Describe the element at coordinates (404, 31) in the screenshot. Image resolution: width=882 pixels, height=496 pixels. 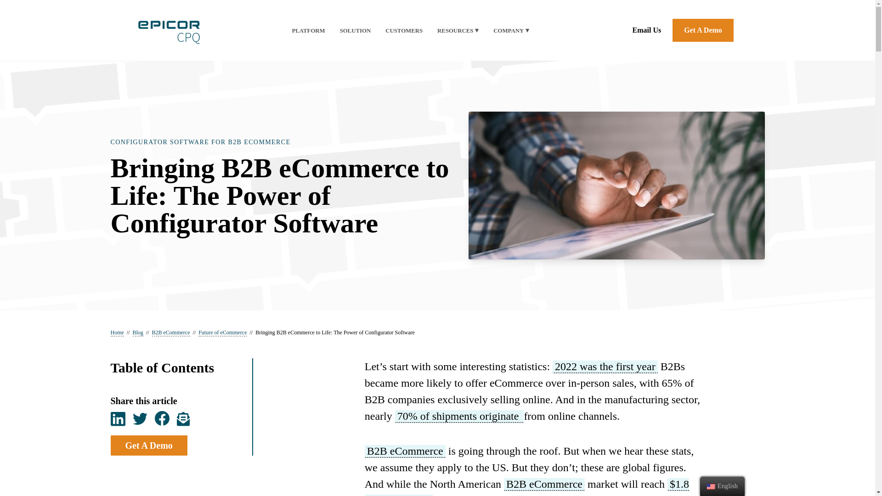
I see `Customers` at that location.